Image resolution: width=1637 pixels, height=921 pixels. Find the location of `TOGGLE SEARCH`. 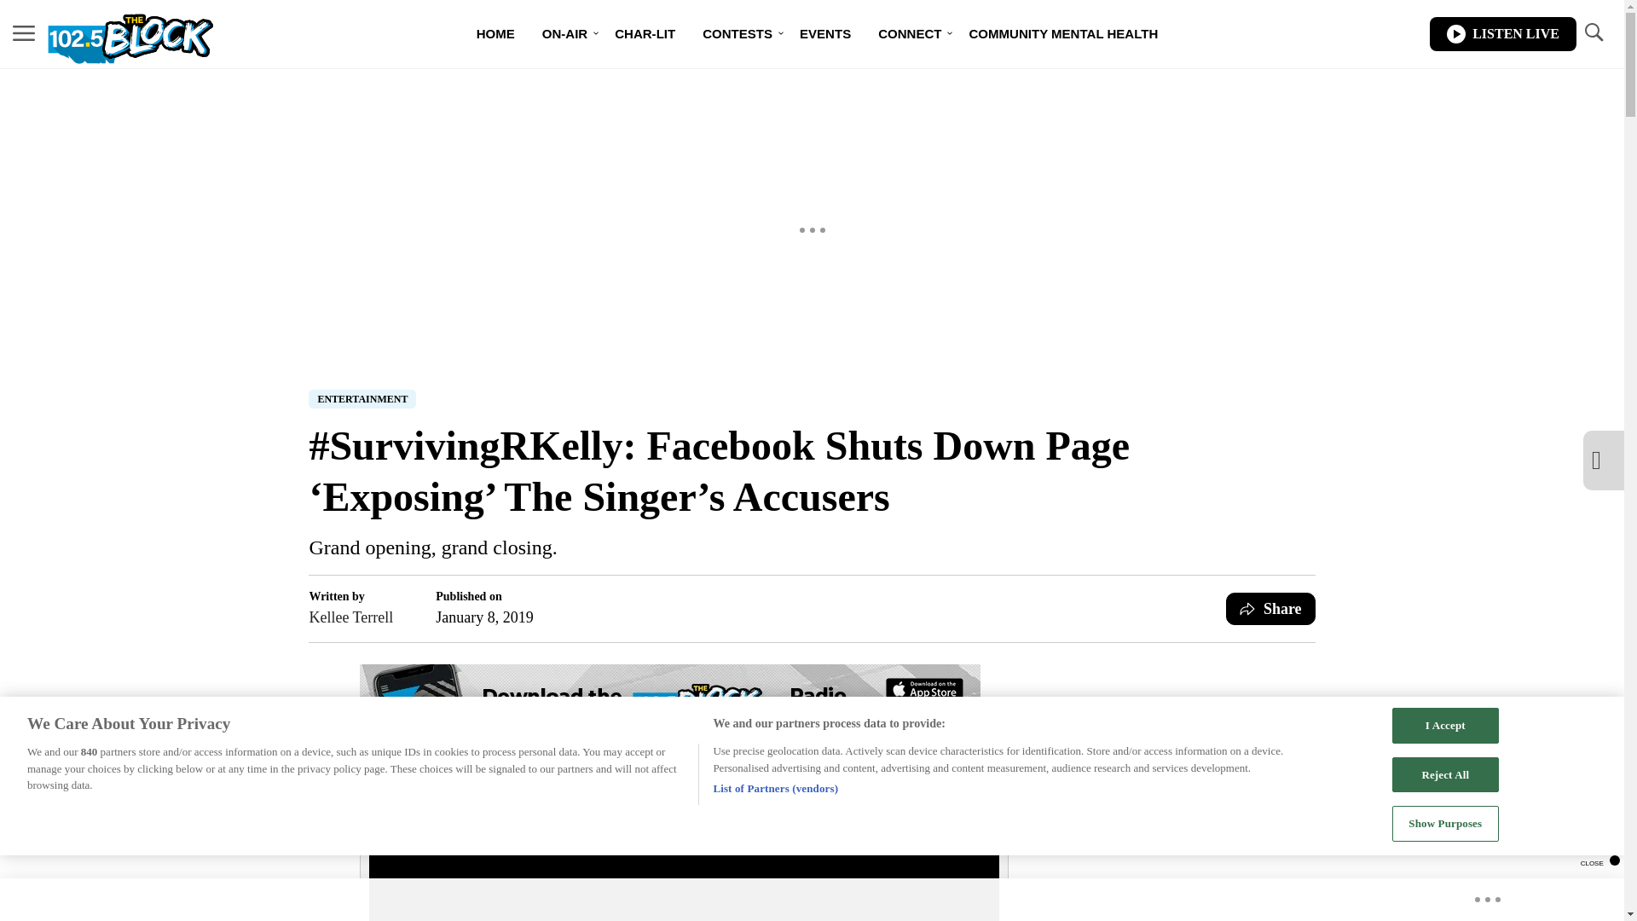

TOGGLE SEARCH is located at coordinates (1593, 34).